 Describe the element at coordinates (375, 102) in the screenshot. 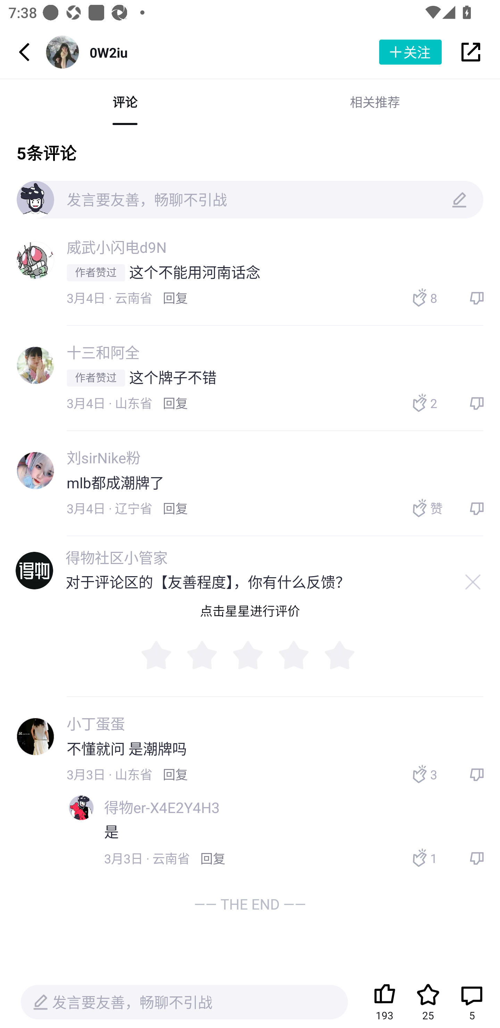

I see `相关推荐` at that location.